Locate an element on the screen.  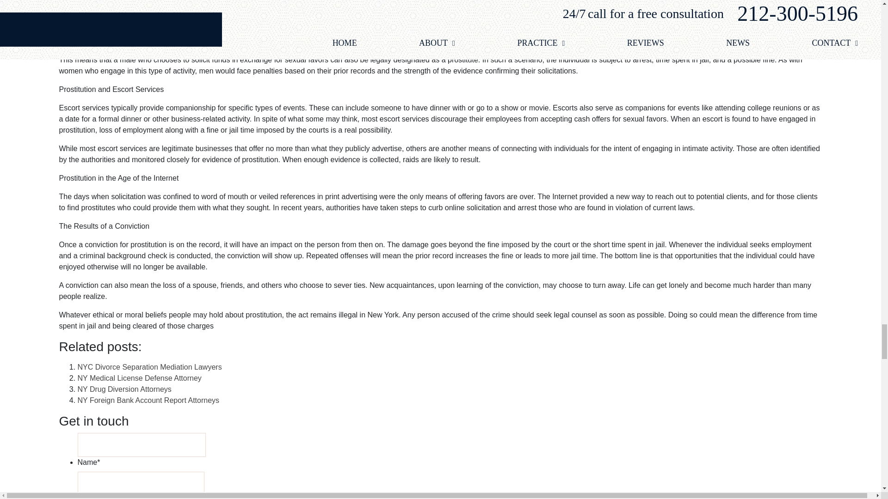
NY Foreign Bank Account Report Attorneys is located at coordinates (148, 400).